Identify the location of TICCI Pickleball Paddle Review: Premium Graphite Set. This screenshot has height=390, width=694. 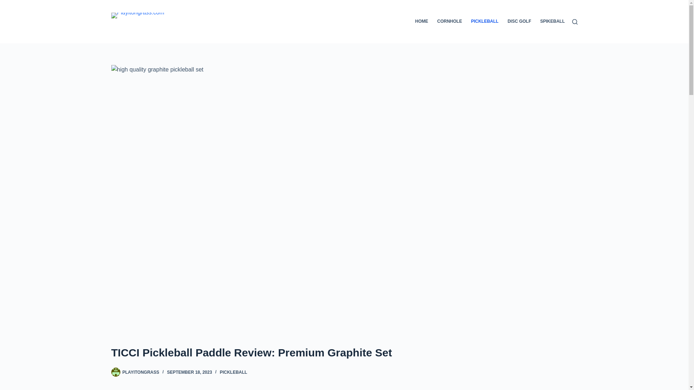
(344, 352).